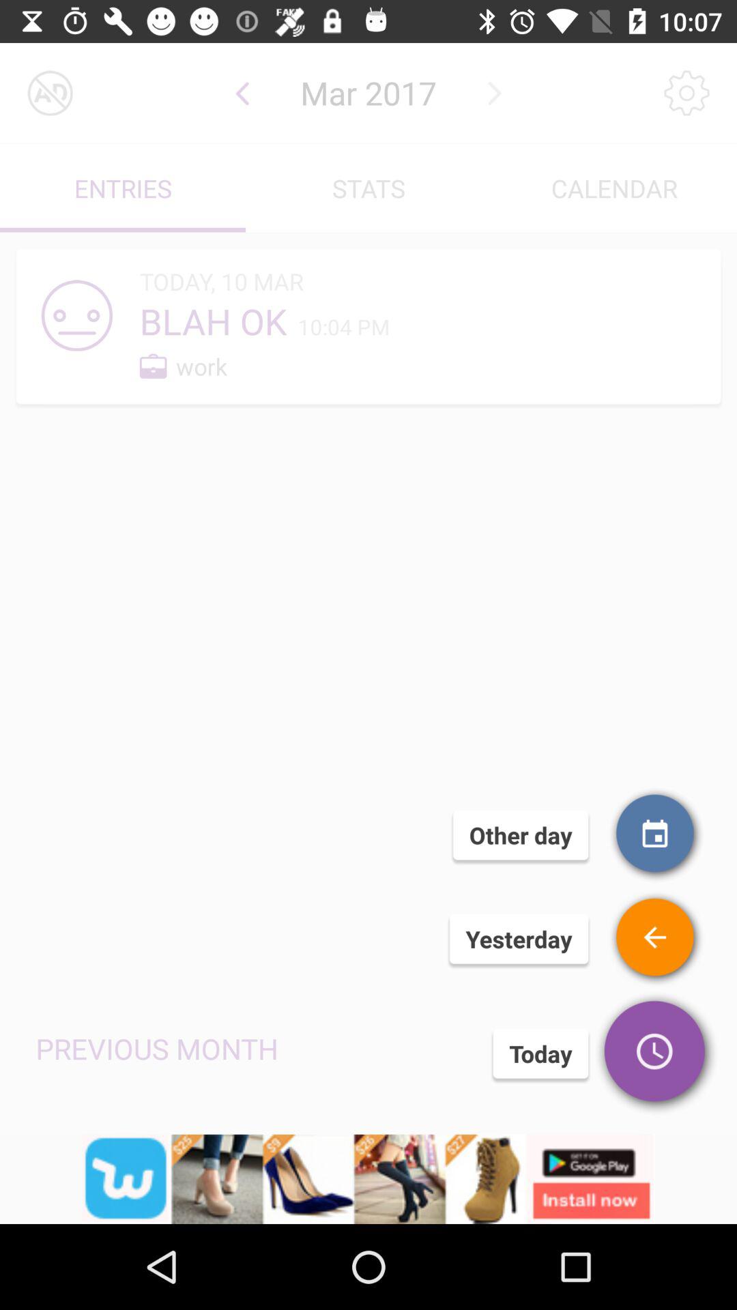  What do you see at coordinates (369, 1179) in the screenshot?
I see `advertisement` at bounding box center [369, 1179].